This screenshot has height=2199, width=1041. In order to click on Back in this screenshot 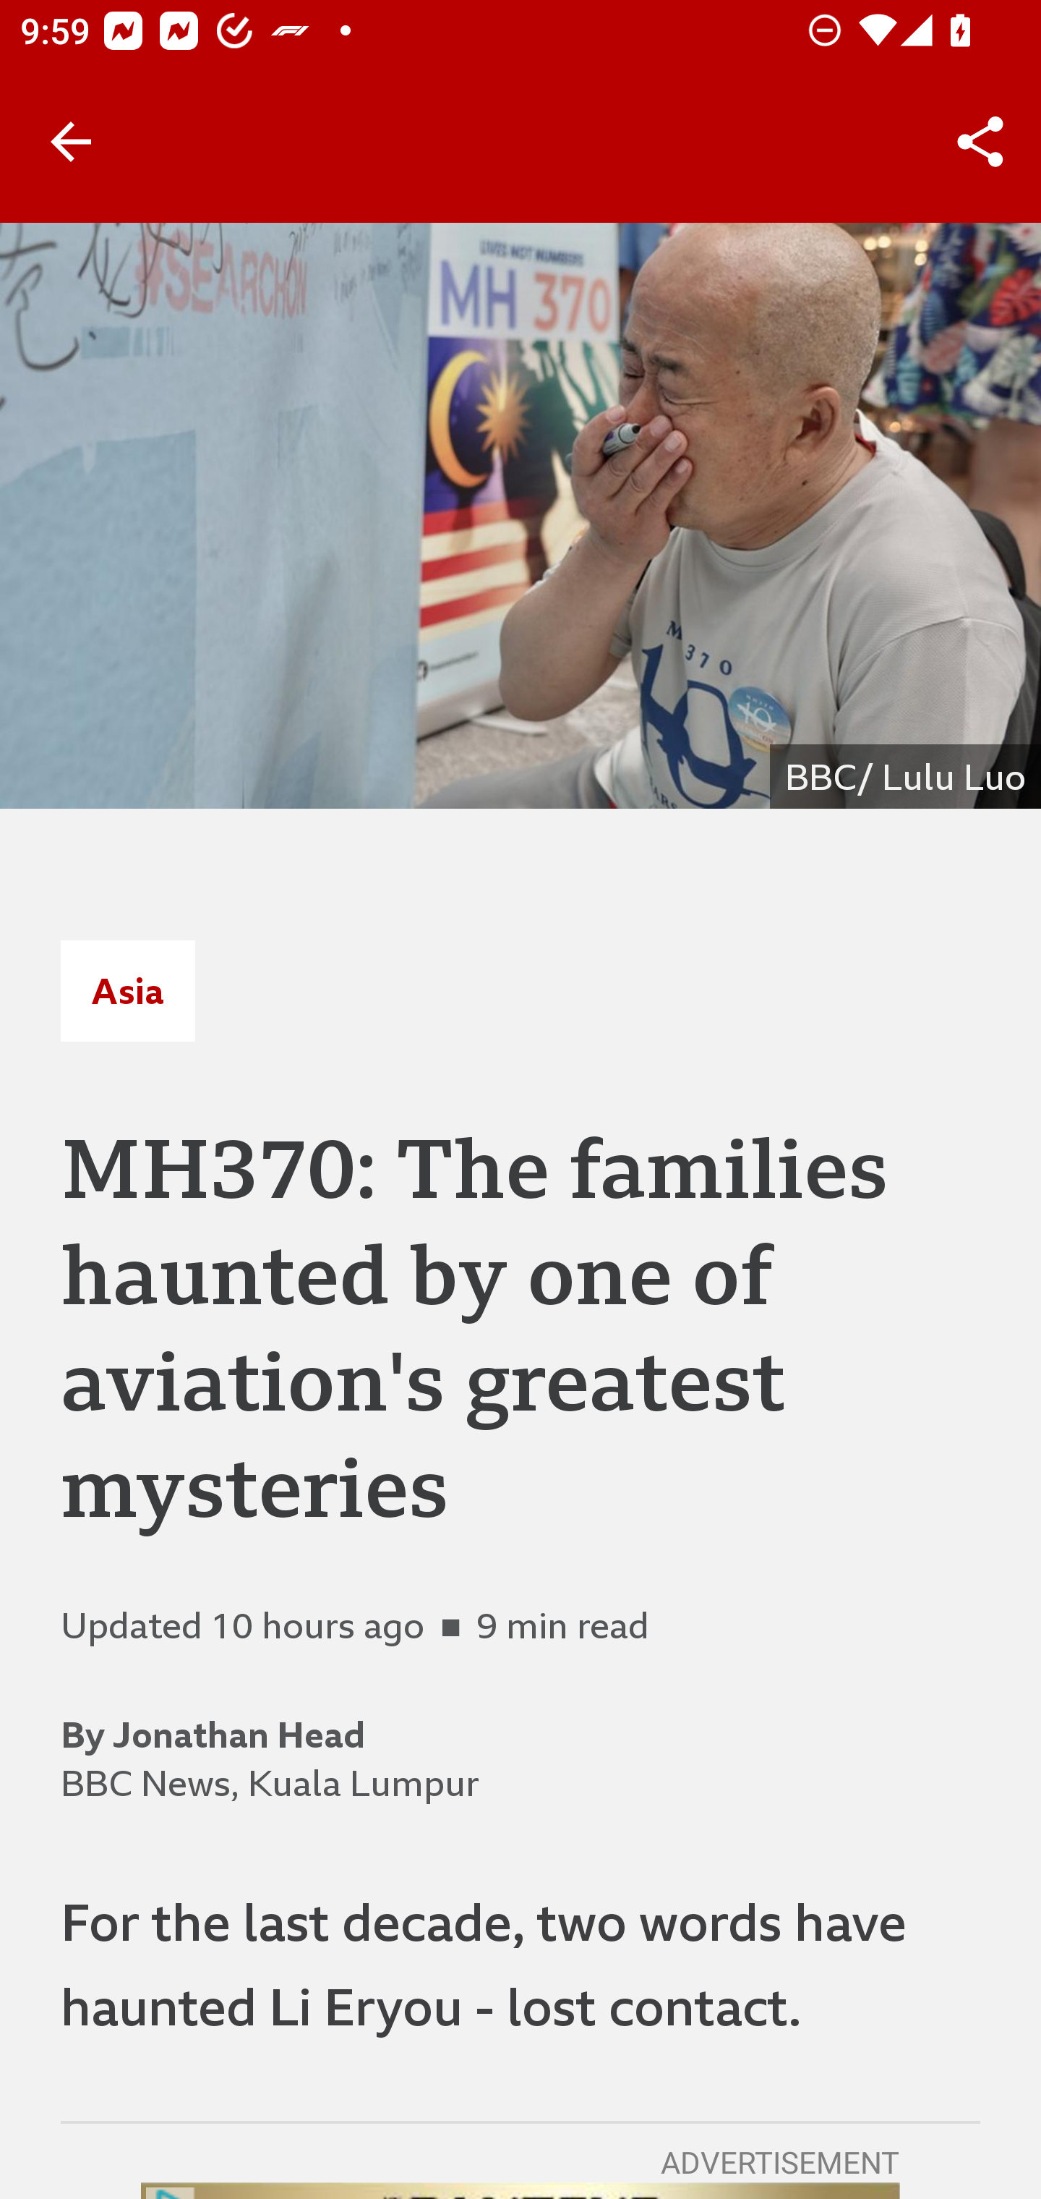, I will do `click(71, 142)`.